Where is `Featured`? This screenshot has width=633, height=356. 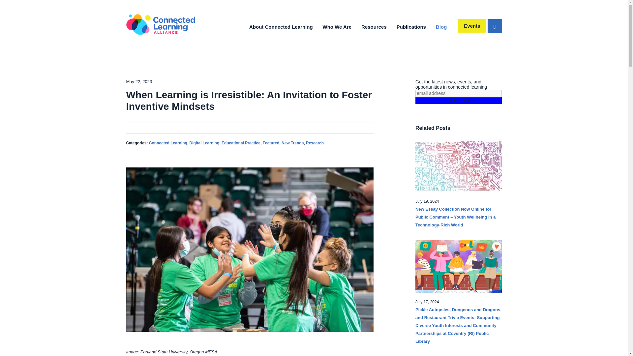
Featured is located at coordinates (271, 143).